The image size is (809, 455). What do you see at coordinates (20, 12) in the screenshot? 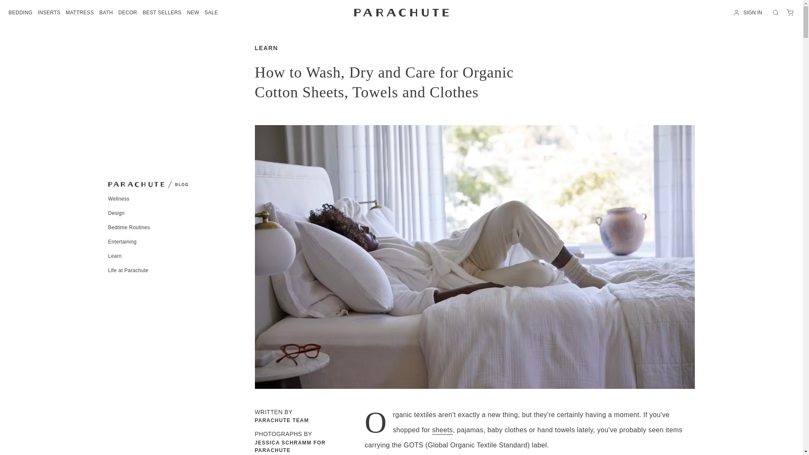
I see `BEDDING` at bounding box center [20, 12].